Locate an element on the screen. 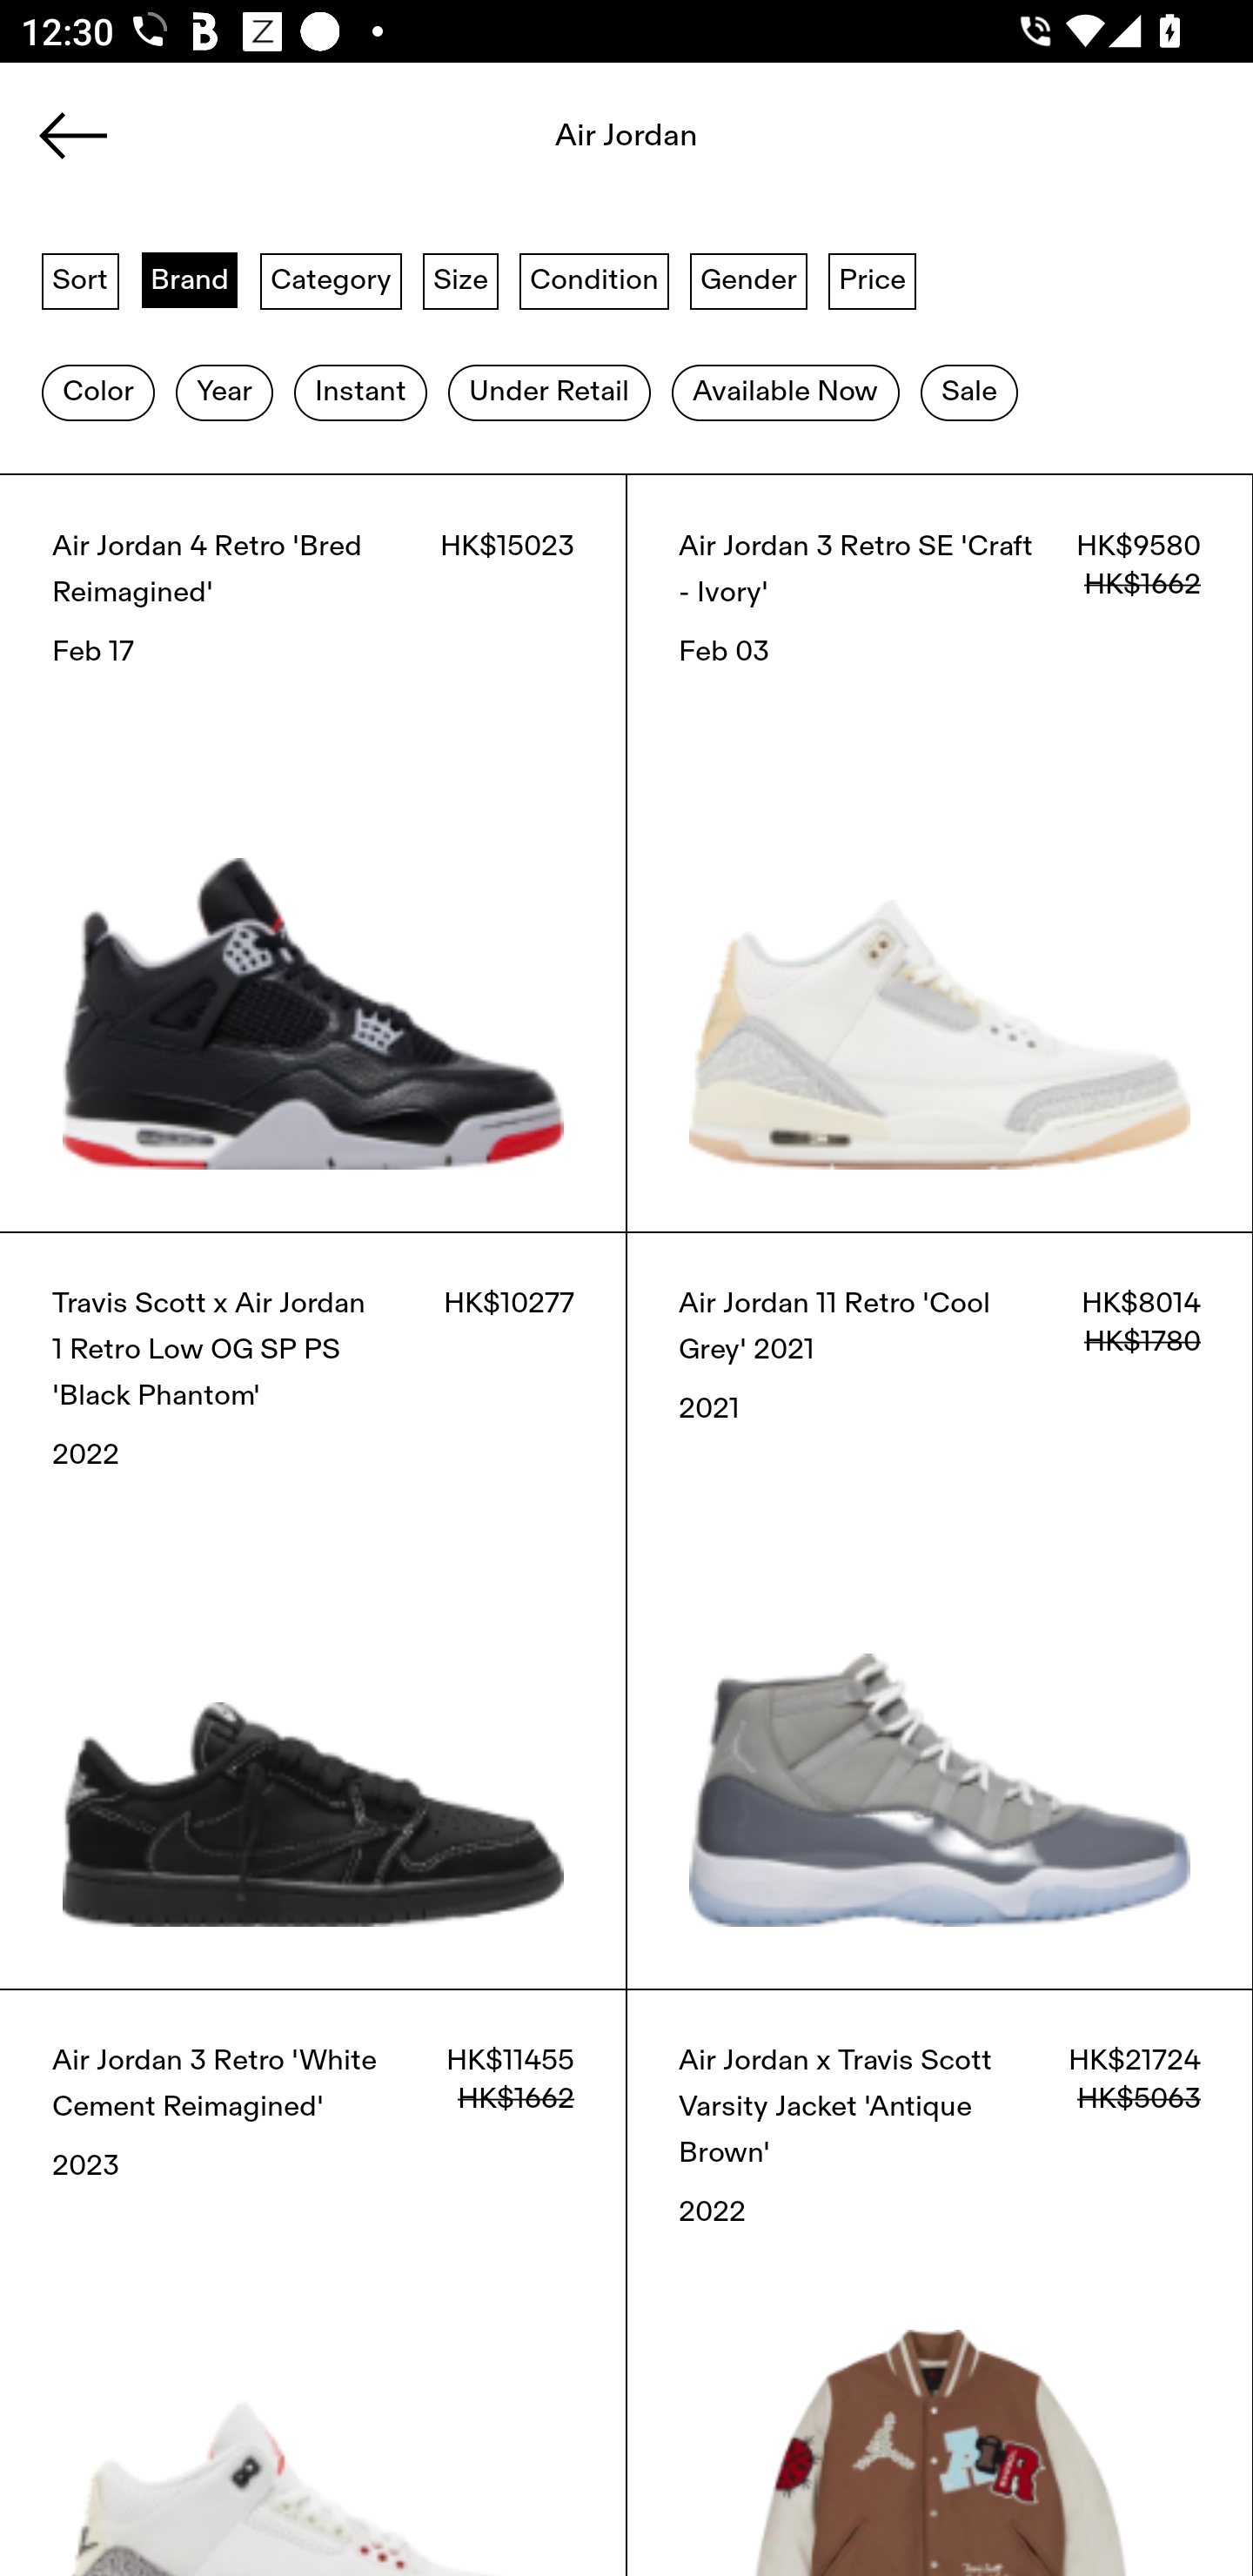 Image resolution: width=1253 pixels, height=2576 pixels. Instant is located at coordinates (360, 392).